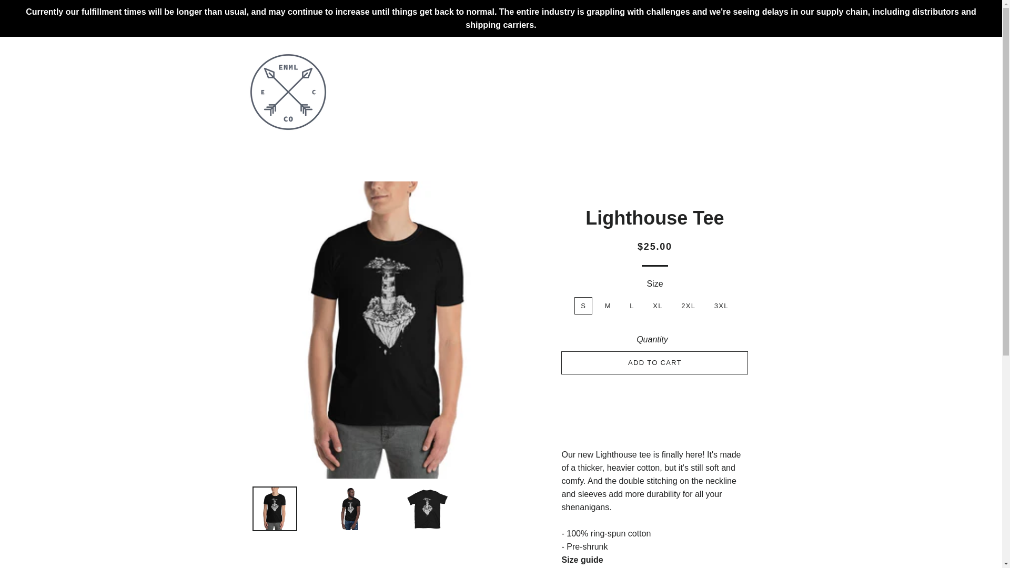 The height and width of the screenshot is (568, 1010). Describe the element at coordinates (654, 363) in the screenshot. I see `ADD TO CART` at that location.